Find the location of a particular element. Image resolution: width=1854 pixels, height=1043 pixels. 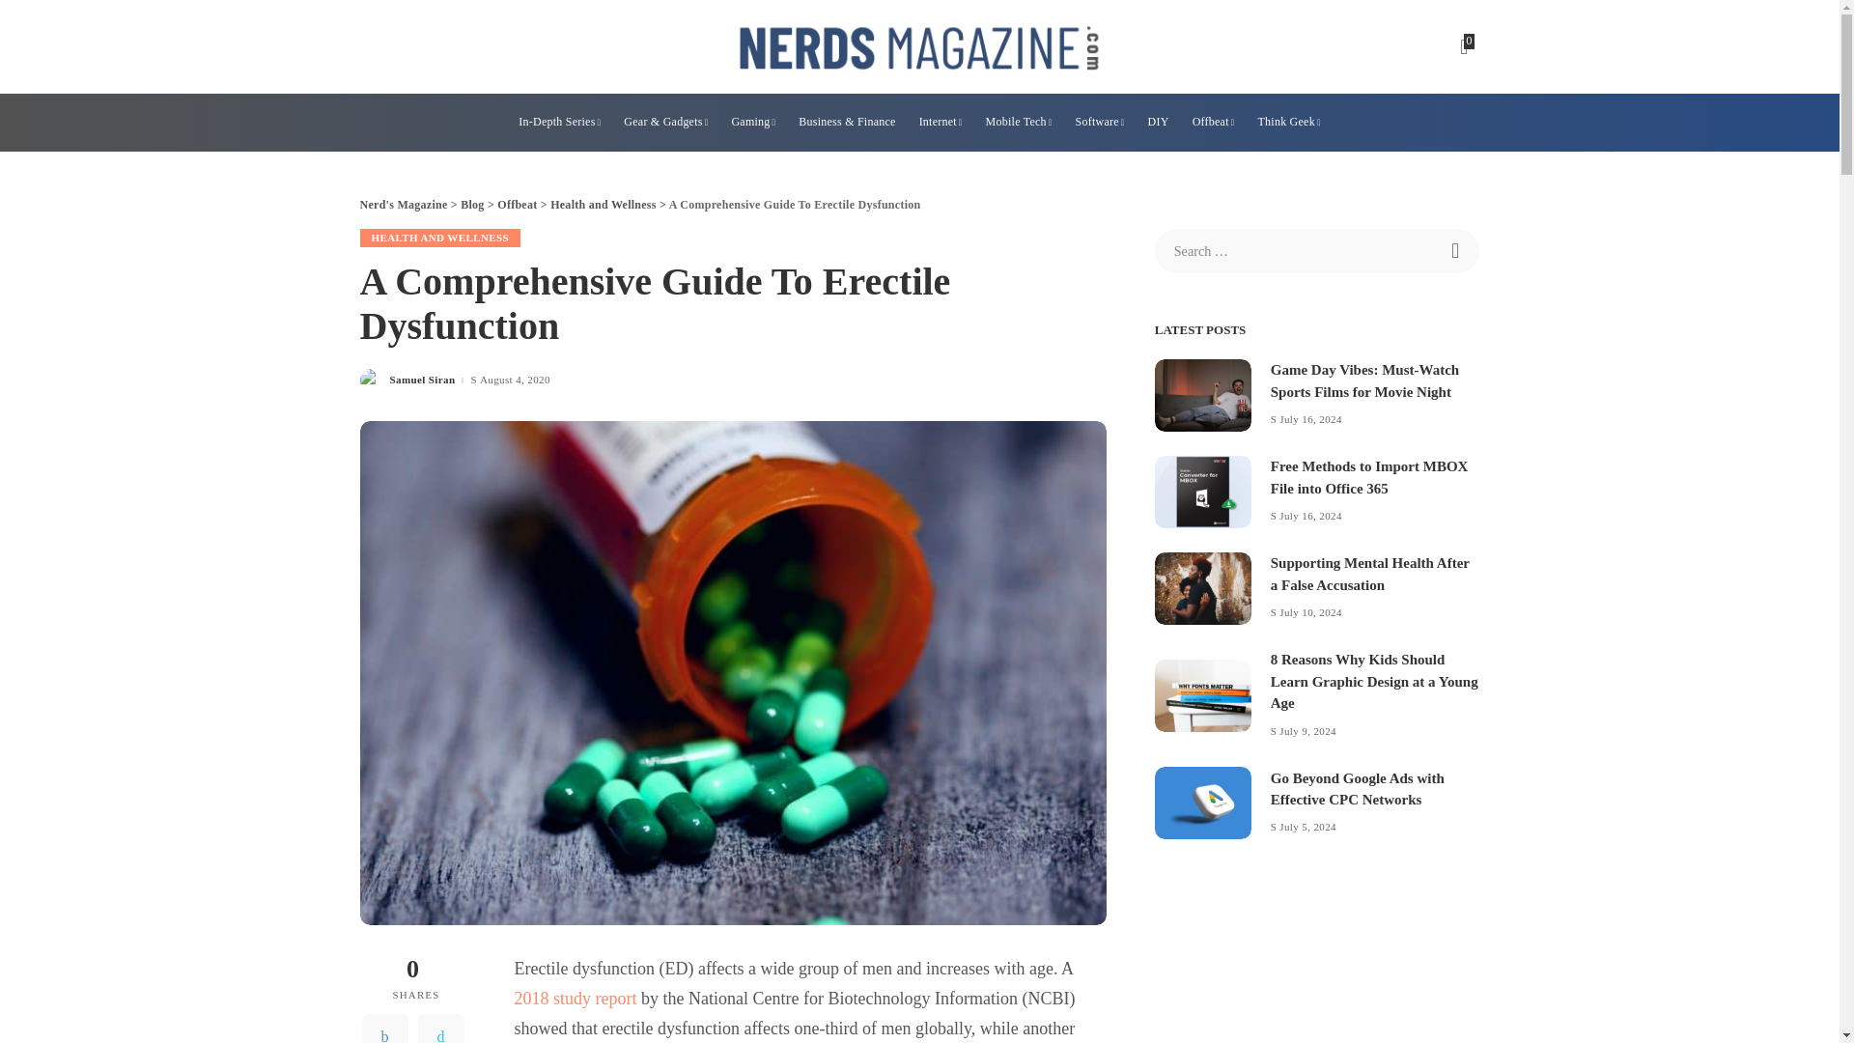

Bookmarks is located at coordinates (1466, 46).